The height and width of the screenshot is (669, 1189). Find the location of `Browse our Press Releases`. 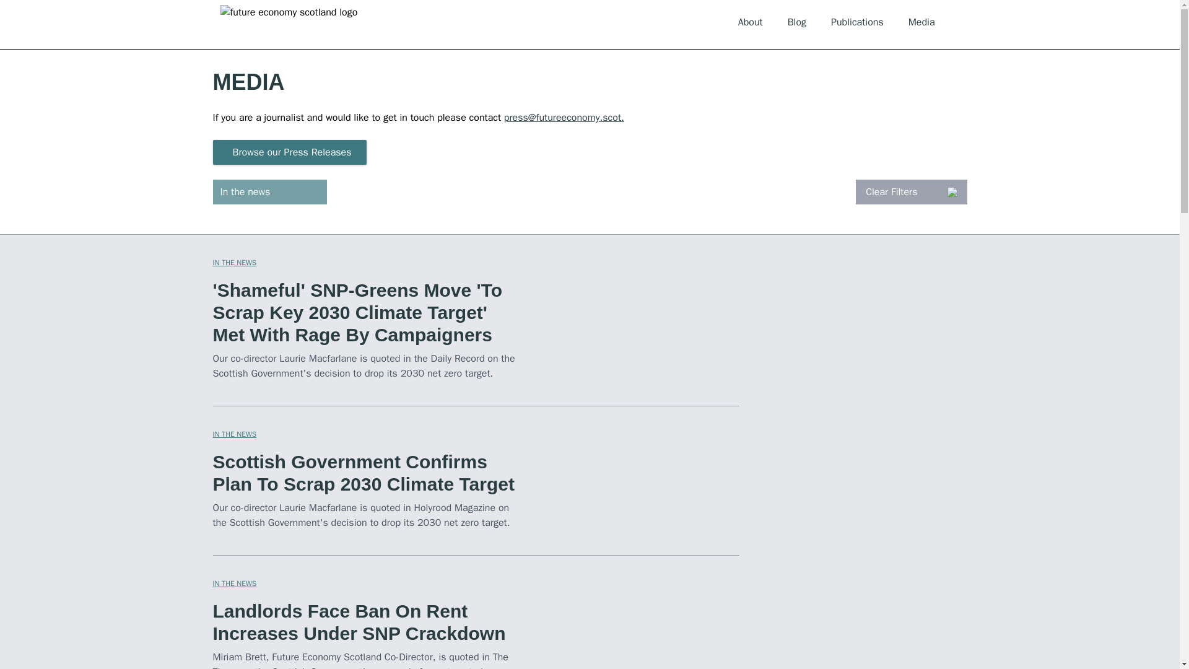

Browse our Press Releases is located at coordinates (289, 152).